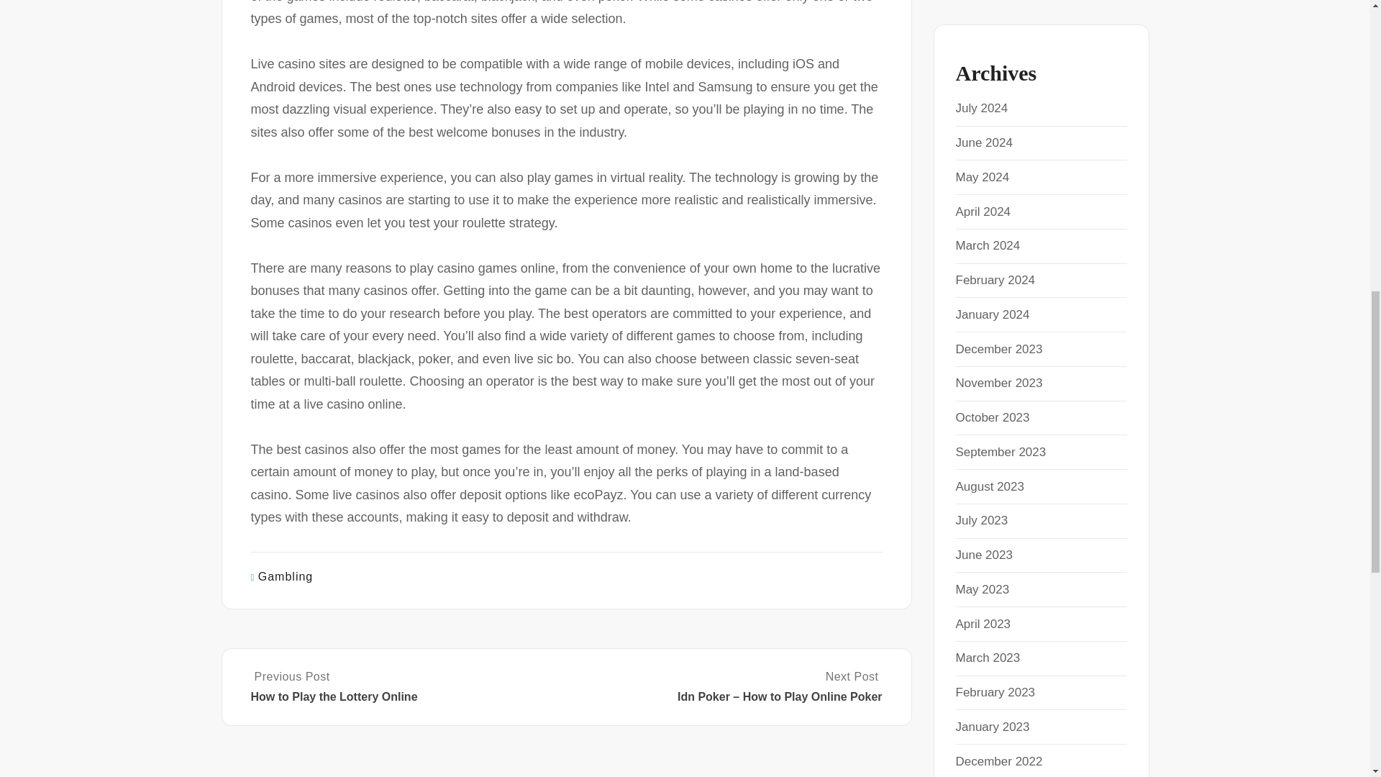  What do you see at coordinates (981, 520) in the screenshot?
I see `July 2023` at bounding box center [981, 520].